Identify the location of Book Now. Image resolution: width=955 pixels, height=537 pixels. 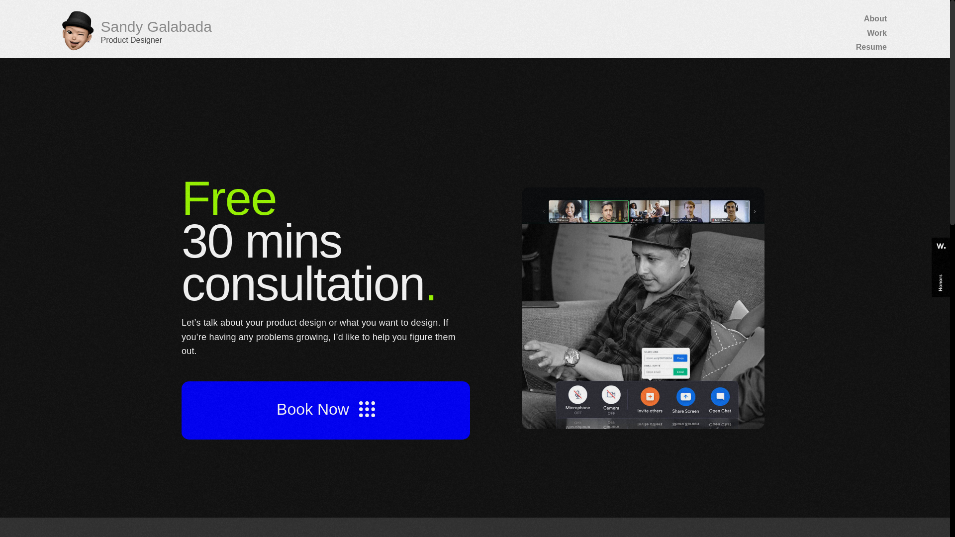
(326, 487).